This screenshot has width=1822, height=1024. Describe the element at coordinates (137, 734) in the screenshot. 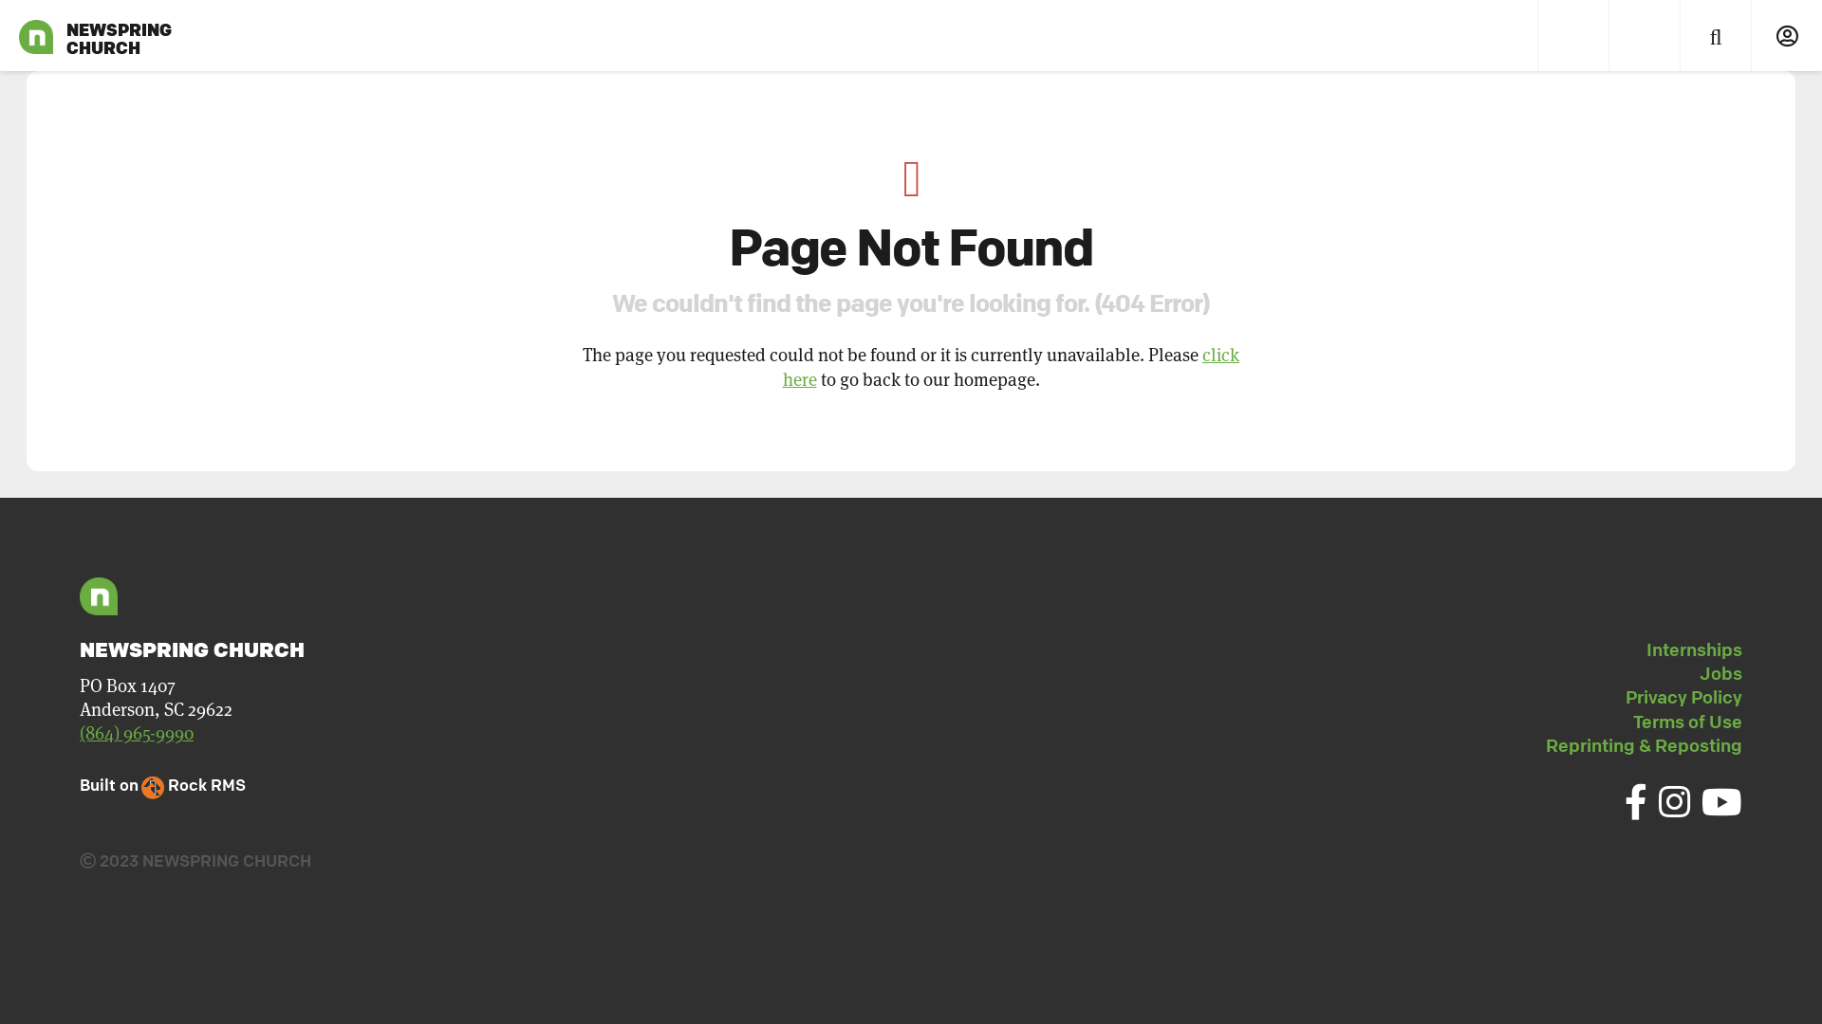

I see `(864) 965-9990` at that location.